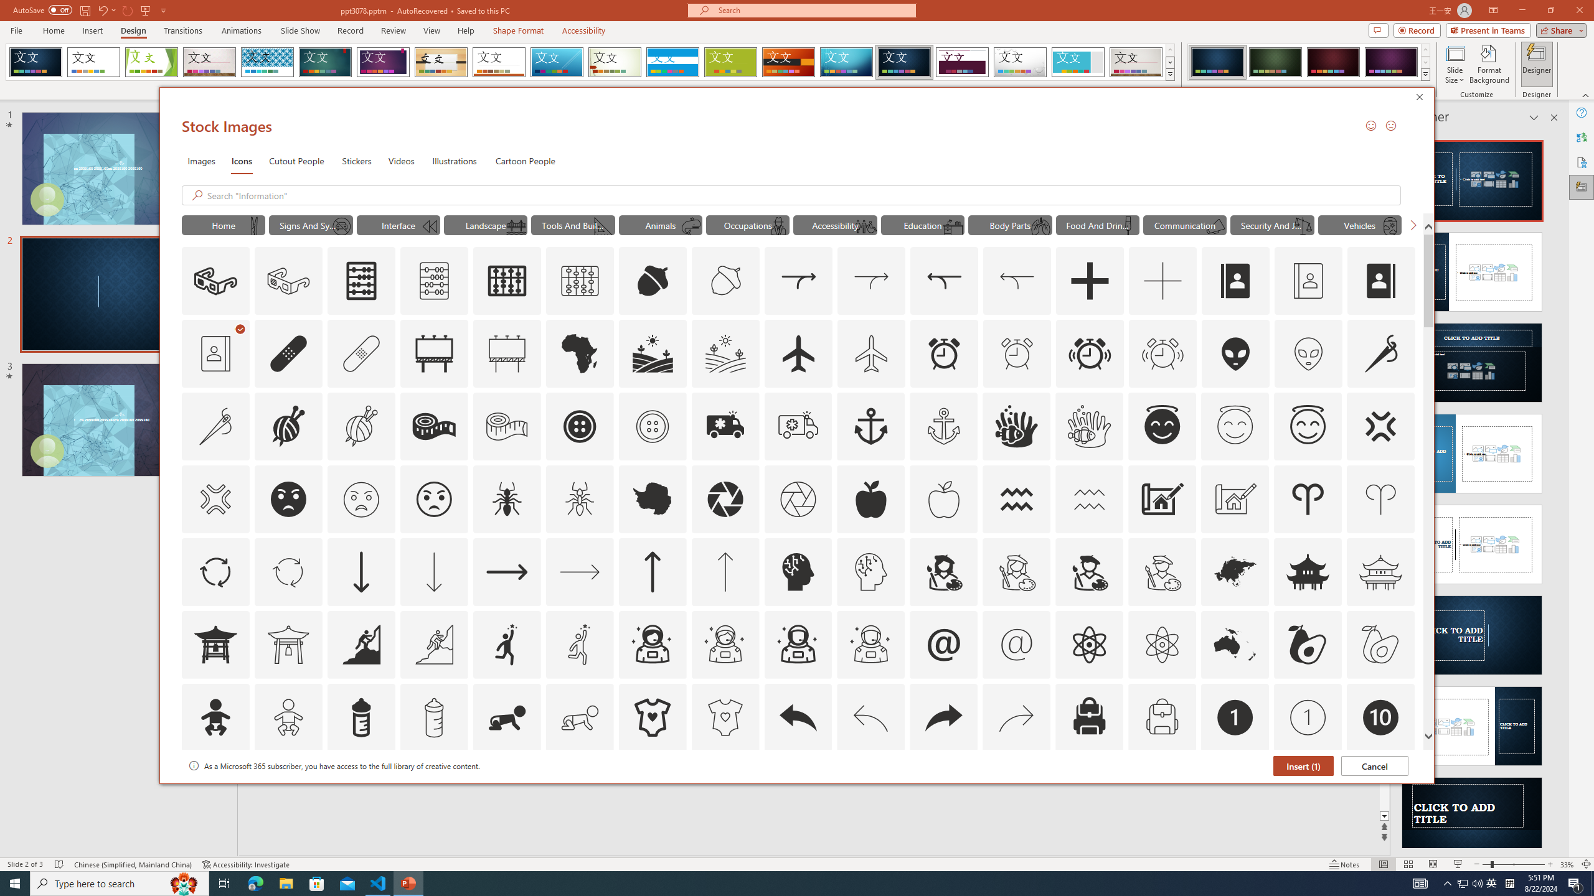 Image resolution: width=1594 pixels, height=896 pixels. Describe the element at coordinates (242, 161) in the screenshot. I see `Icons` at that location.